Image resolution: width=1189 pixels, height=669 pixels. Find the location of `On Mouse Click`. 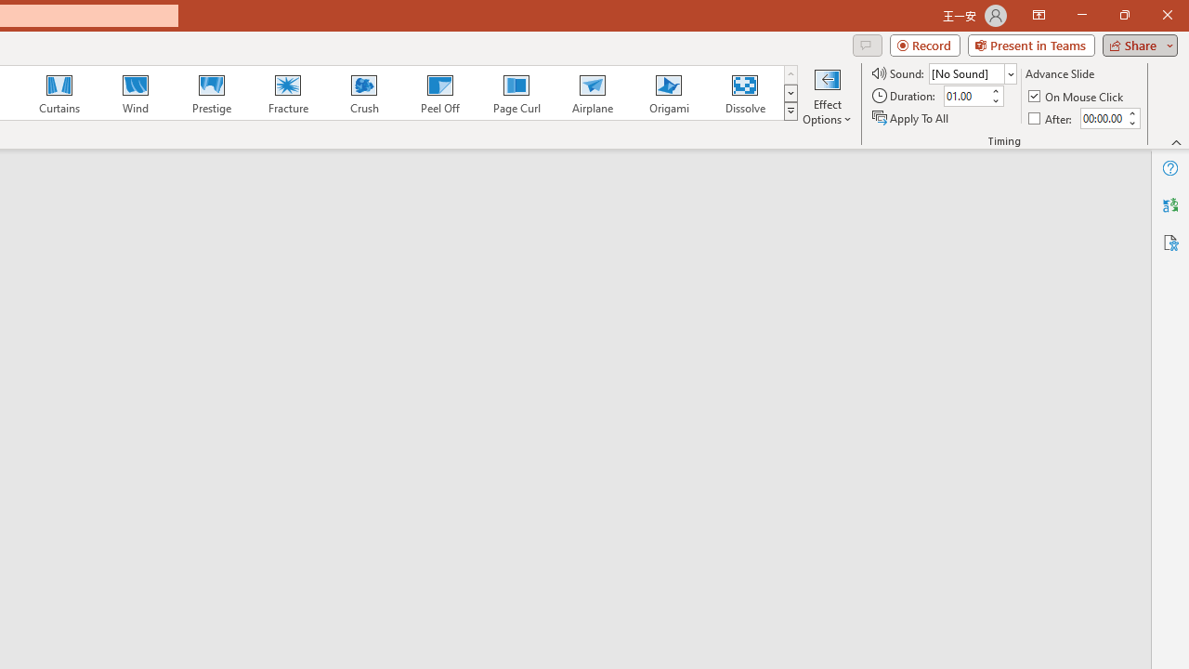

On Mouse Click is located at coordinates (1078, 97).